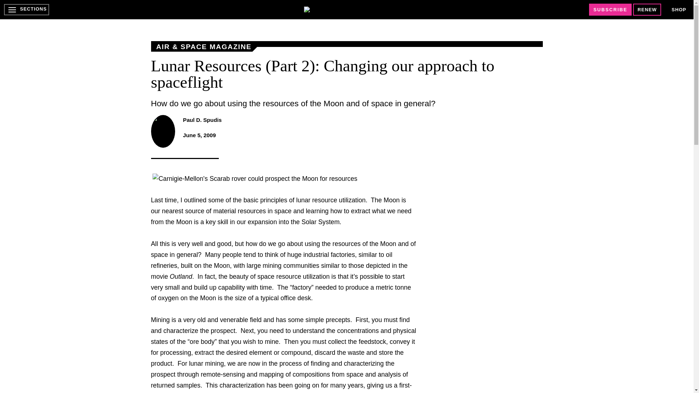  What do you see at coordinates (26, 9) in the screenshot?
I see `SECTIONS` at bounding box center [26, 9].